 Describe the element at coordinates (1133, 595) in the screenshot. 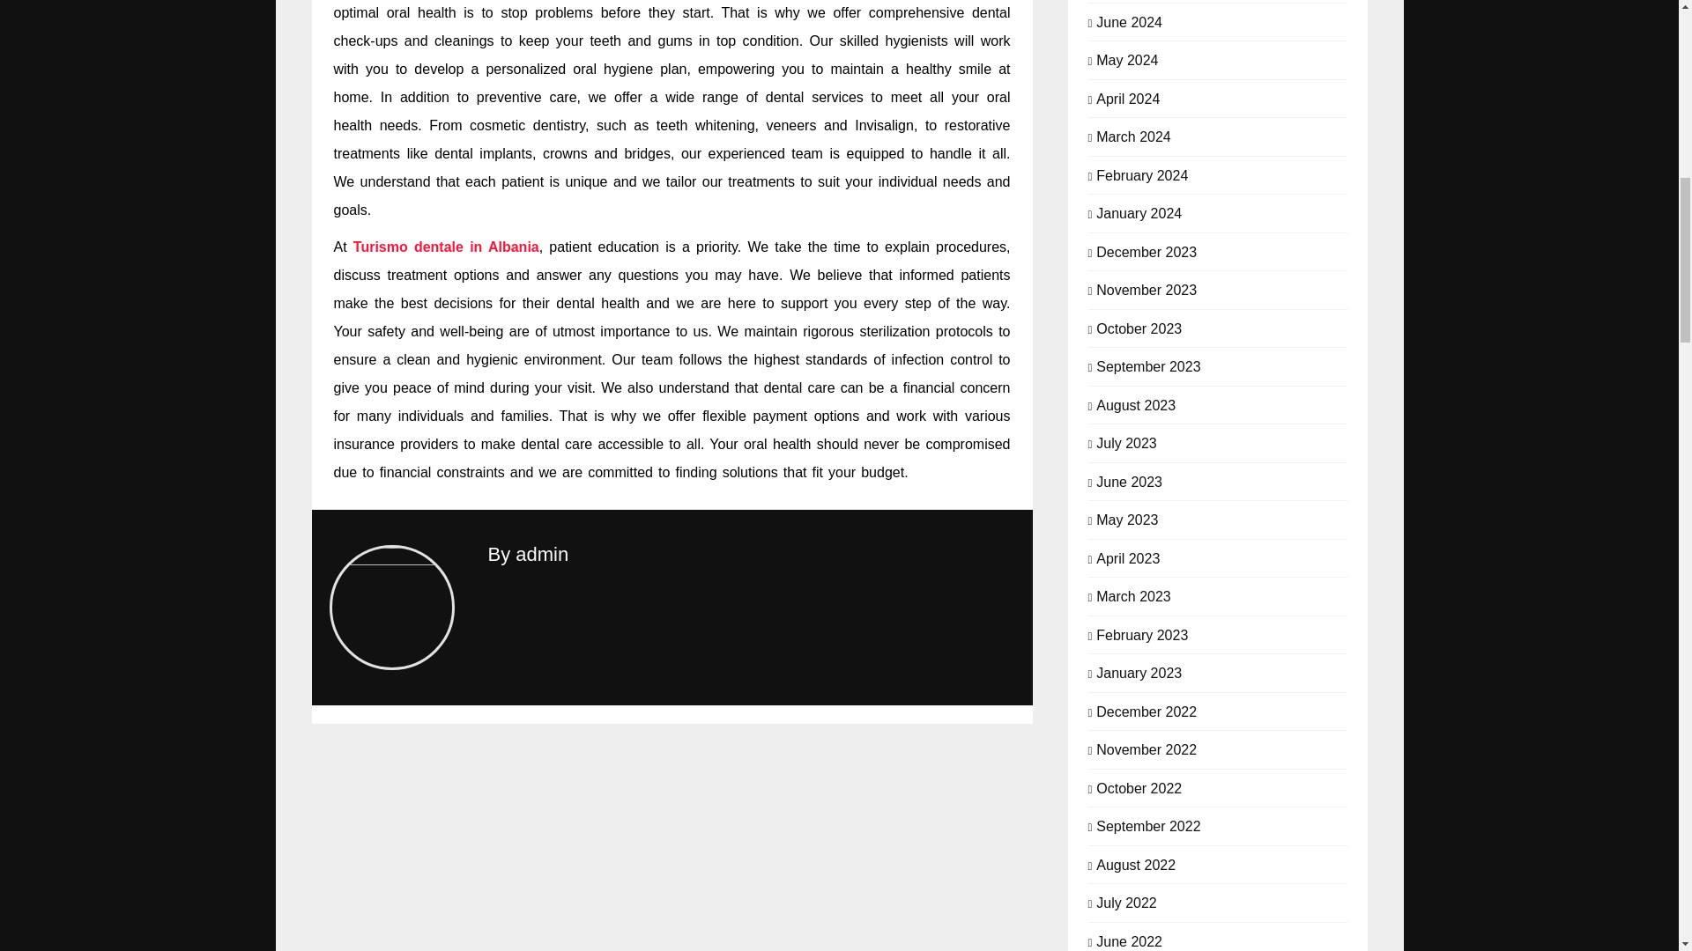

I see `March 2023` at that location.